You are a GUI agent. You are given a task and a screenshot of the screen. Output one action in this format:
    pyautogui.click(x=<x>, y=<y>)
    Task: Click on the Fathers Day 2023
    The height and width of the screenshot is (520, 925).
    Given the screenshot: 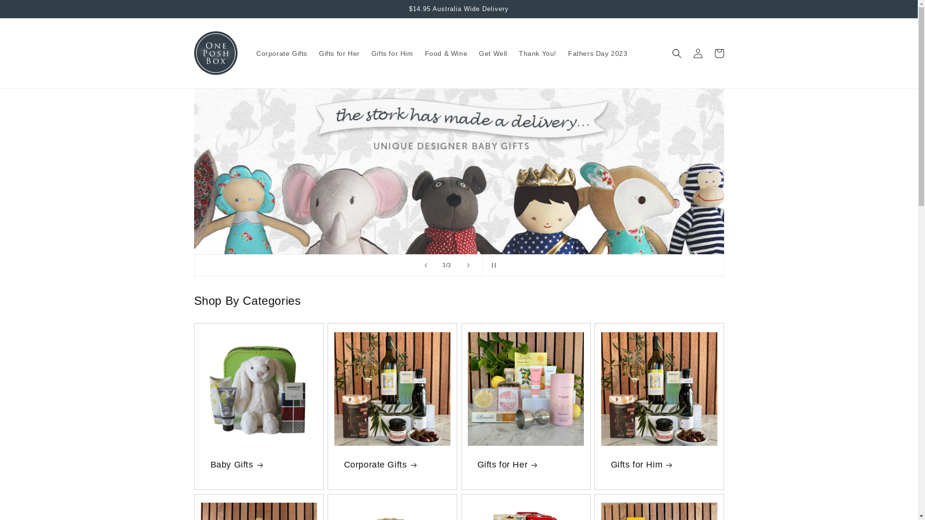 What is the action you would take?
    pyautogui.click(x=598, y=53)
    